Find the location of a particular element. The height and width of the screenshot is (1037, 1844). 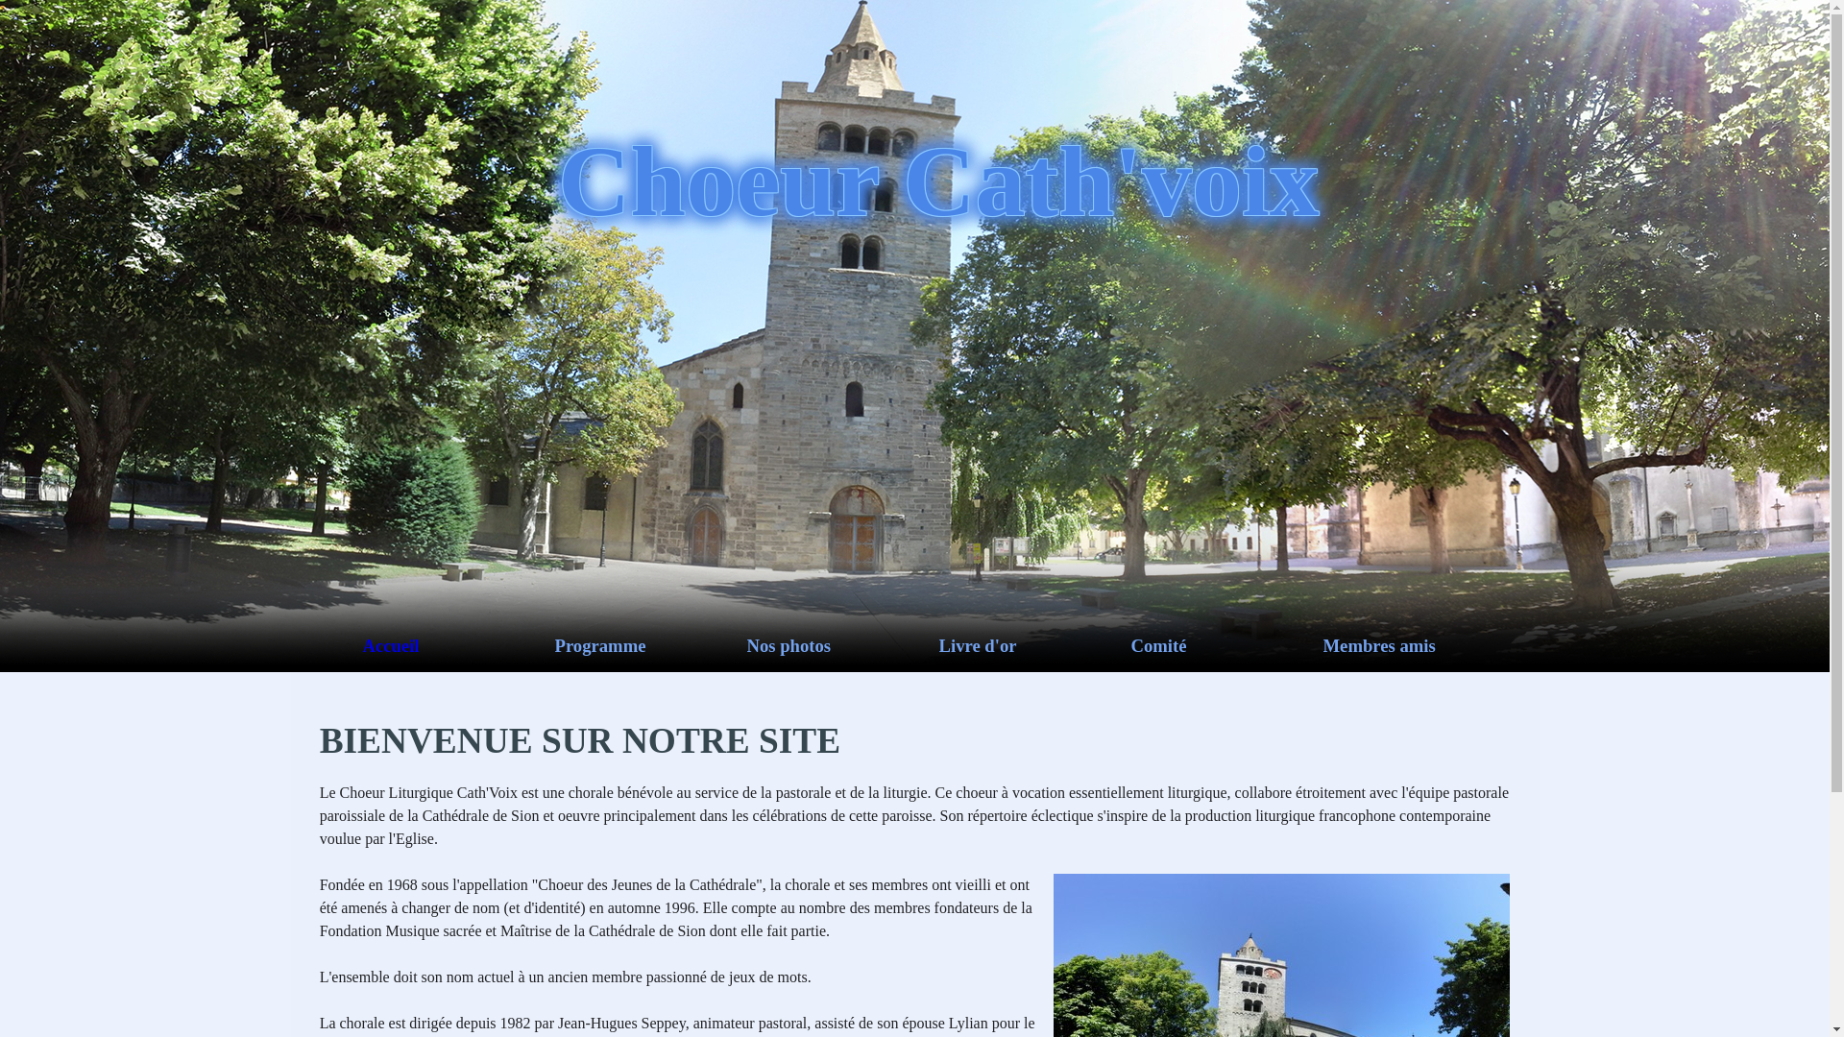

Livre d'or is located at coordinates (1035, 645).